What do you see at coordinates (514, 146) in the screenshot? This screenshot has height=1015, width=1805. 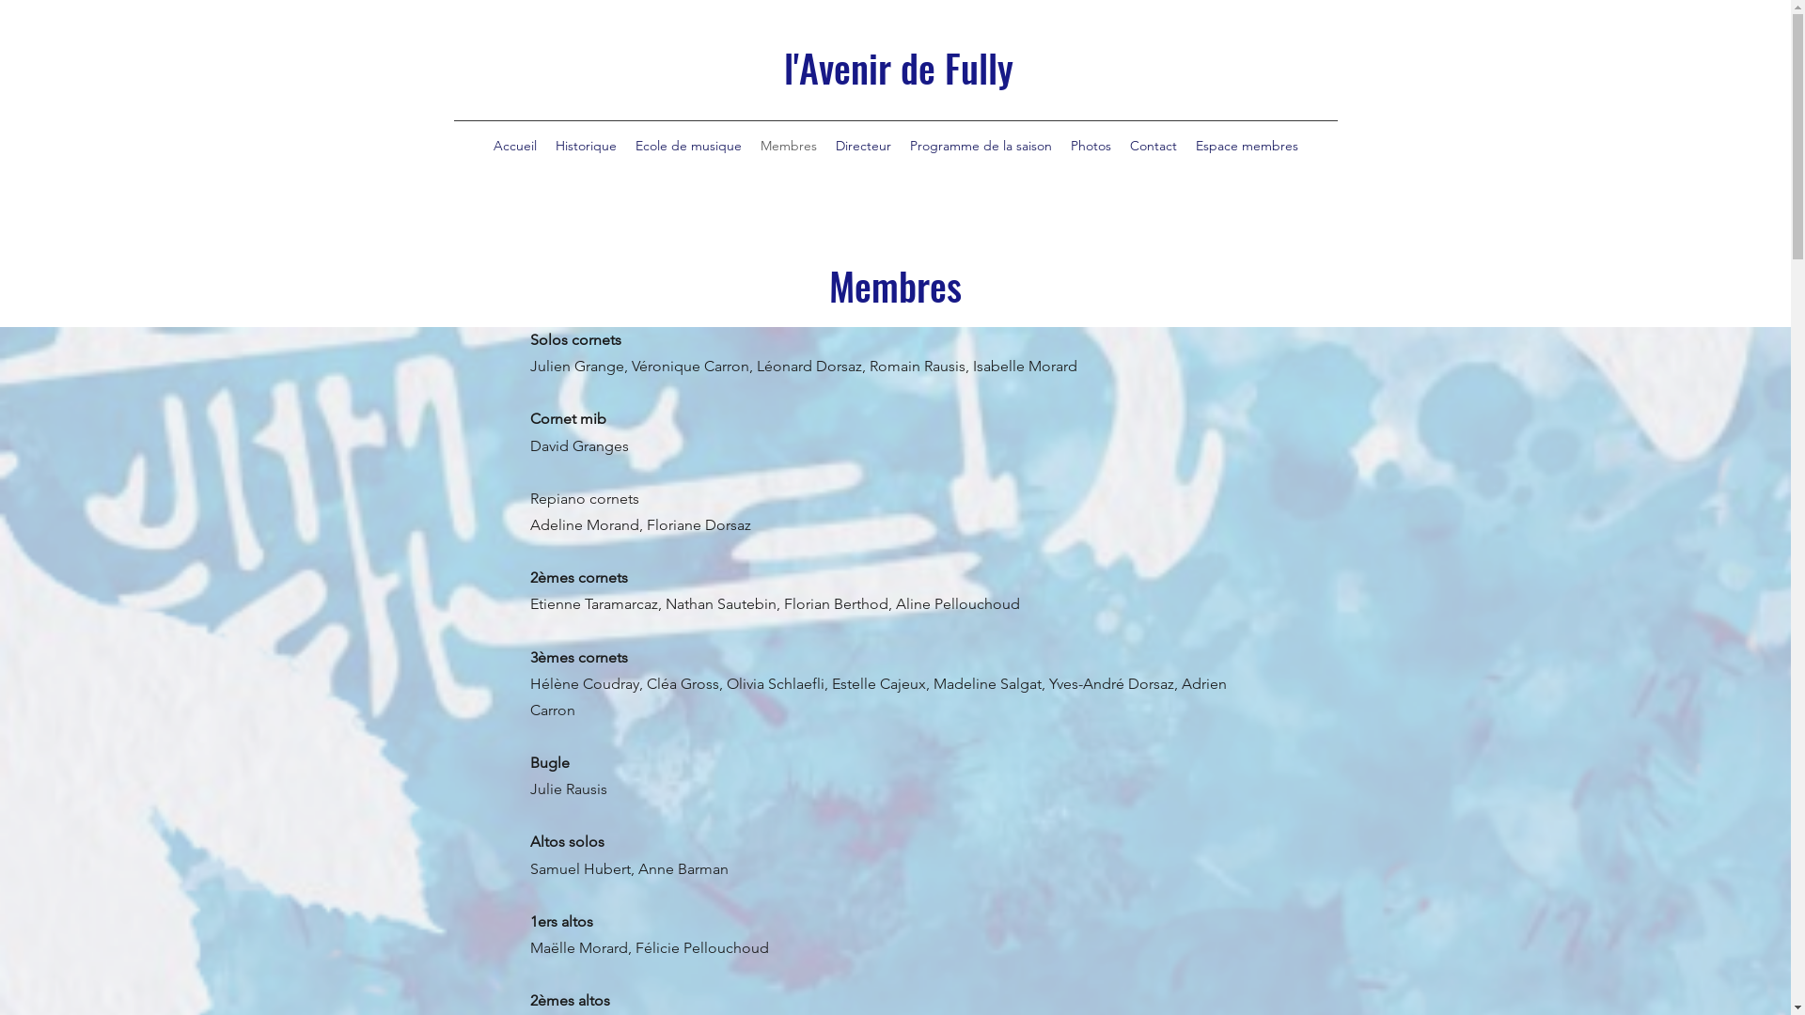 I see `Accueil` at bounding box center [514, 146].